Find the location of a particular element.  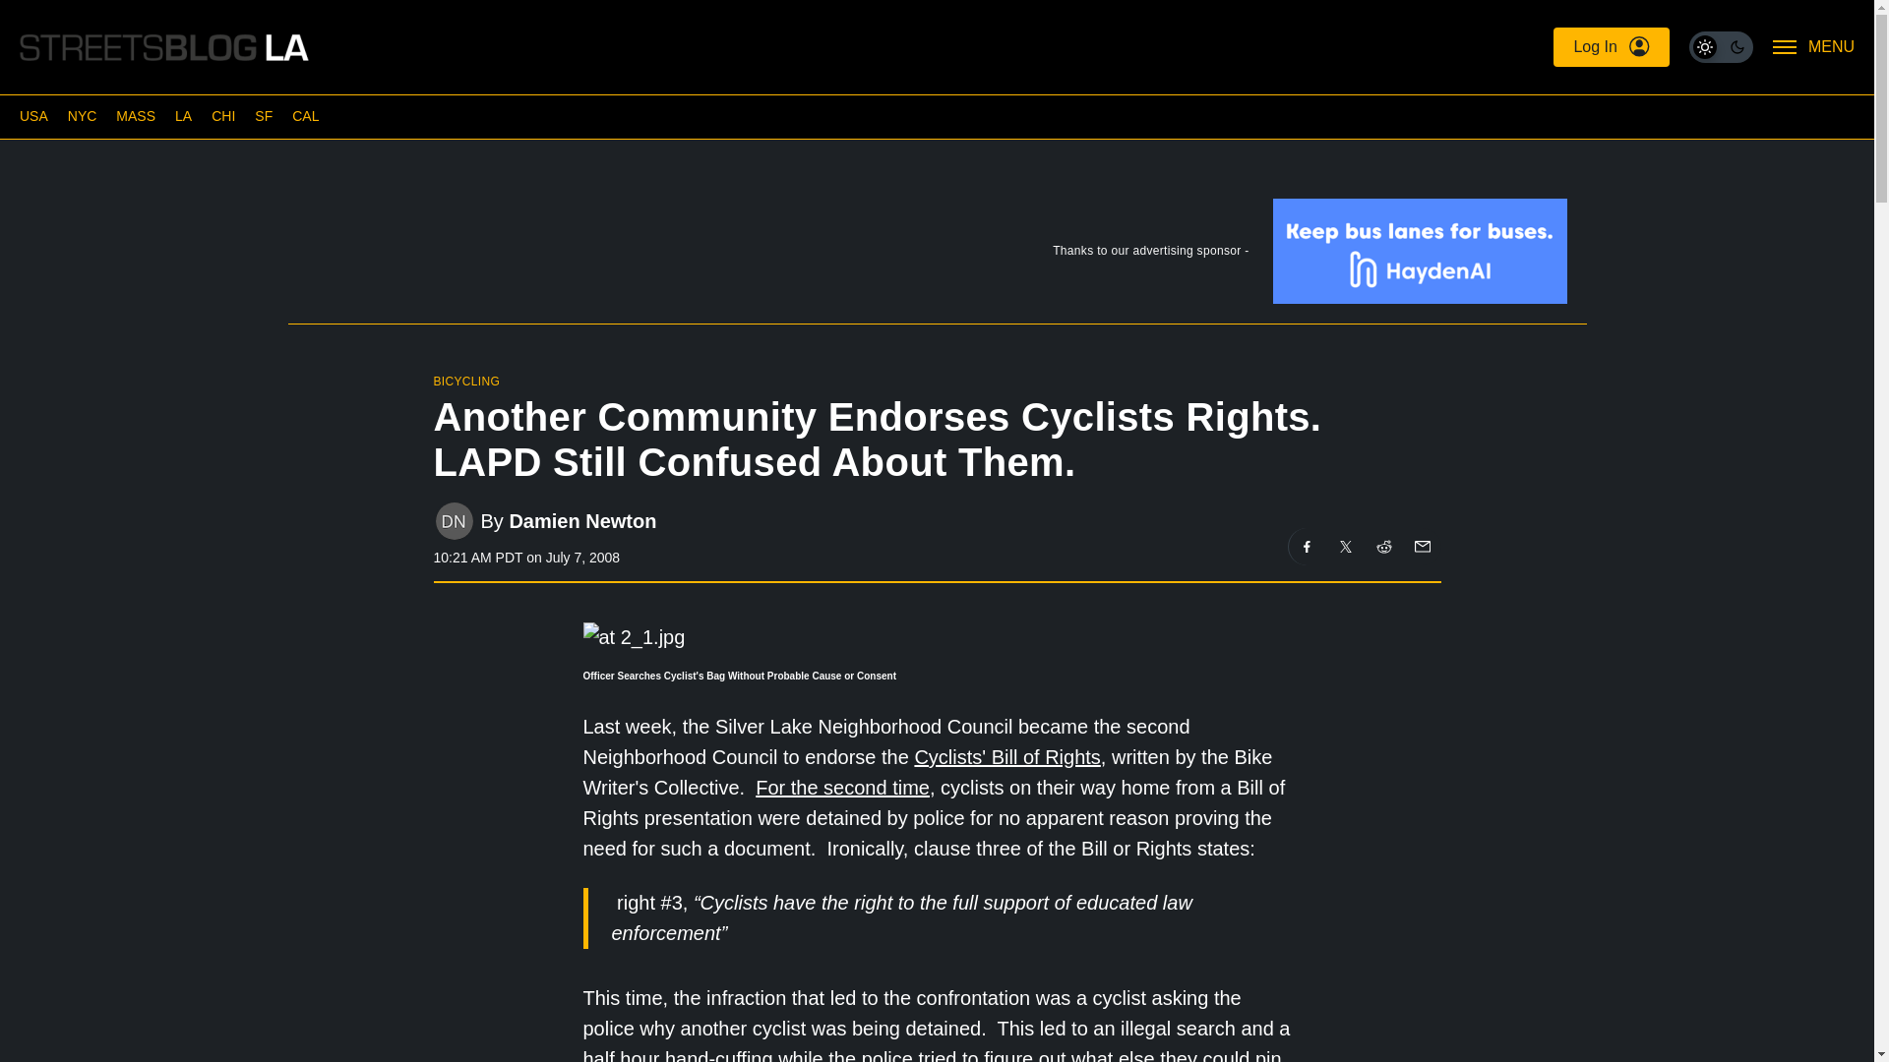

Log In is located at coordinates (1610, 47).